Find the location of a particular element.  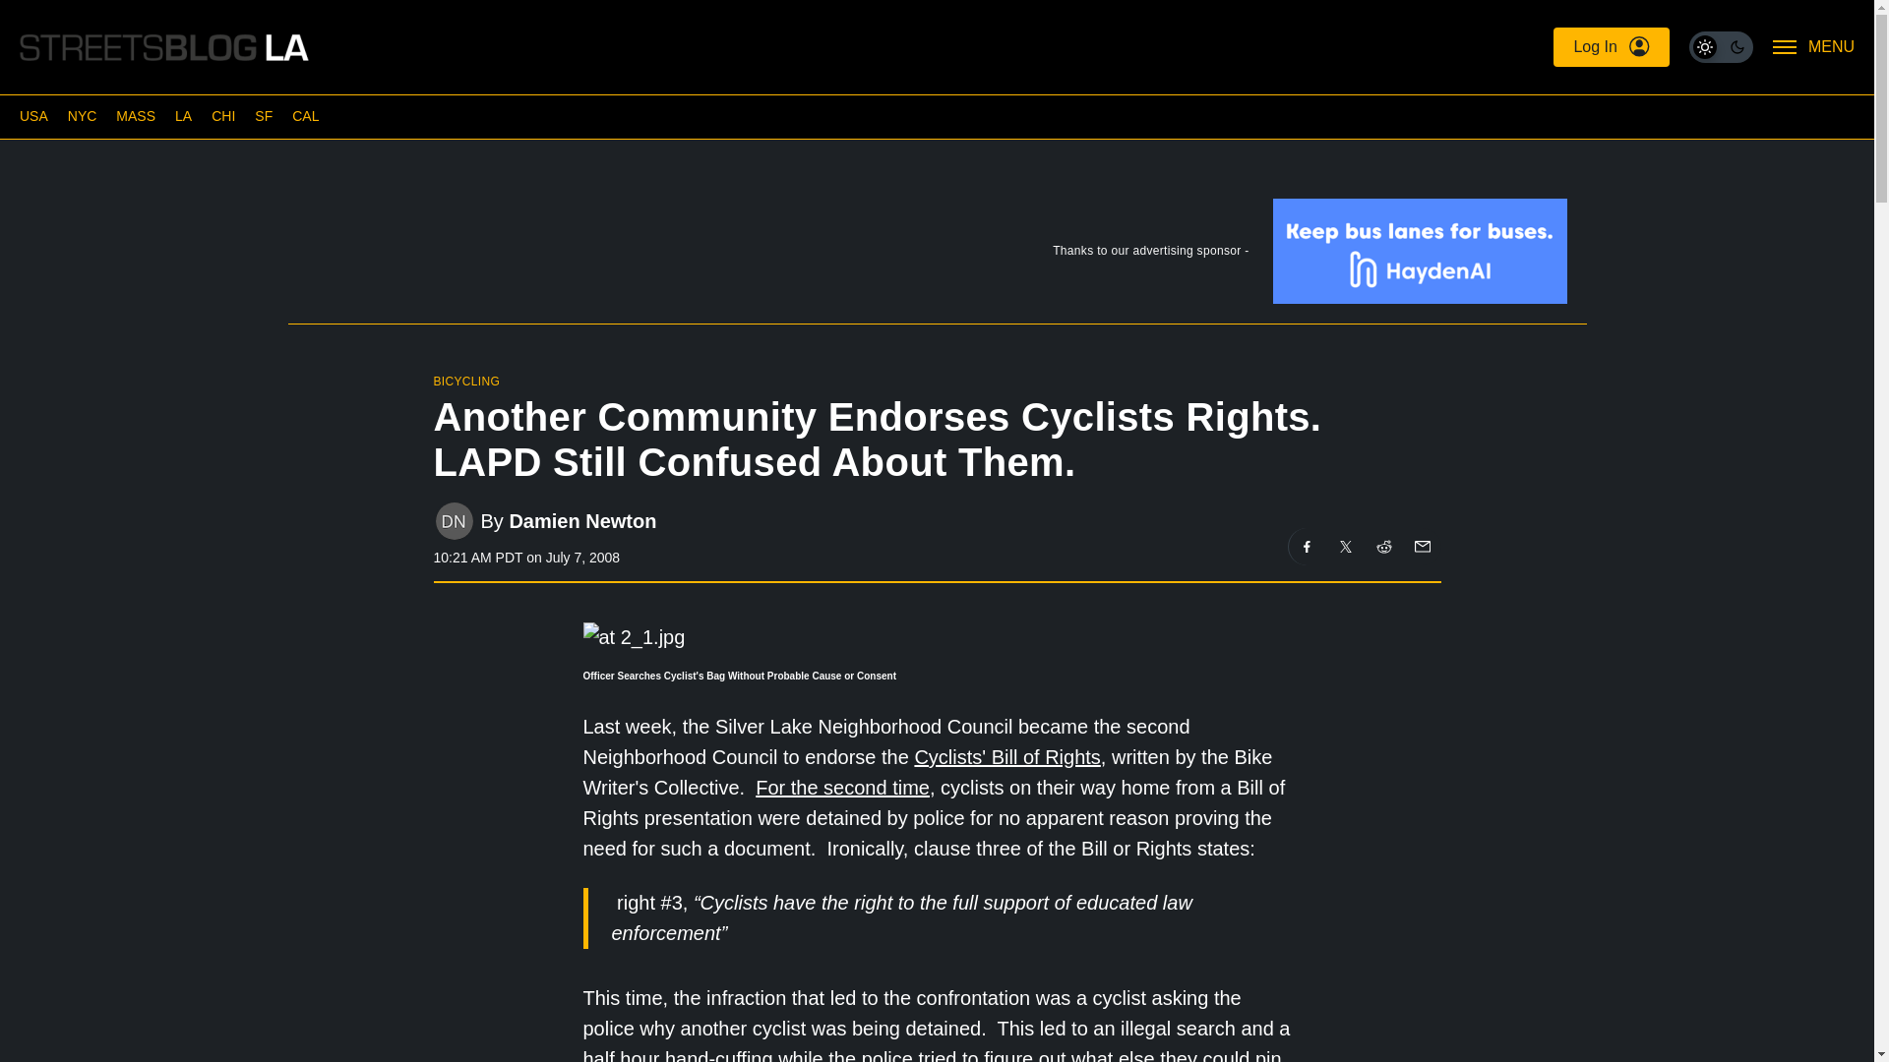

Log In is located at coordinates (1610, 47).